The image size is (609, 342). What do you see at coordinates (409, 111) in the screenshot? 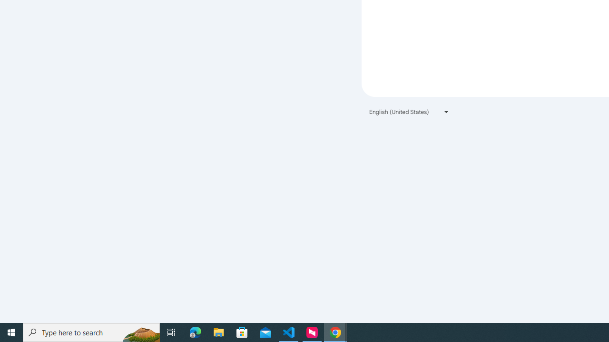
I see `English (United States)` at bounding box center [409, 111].